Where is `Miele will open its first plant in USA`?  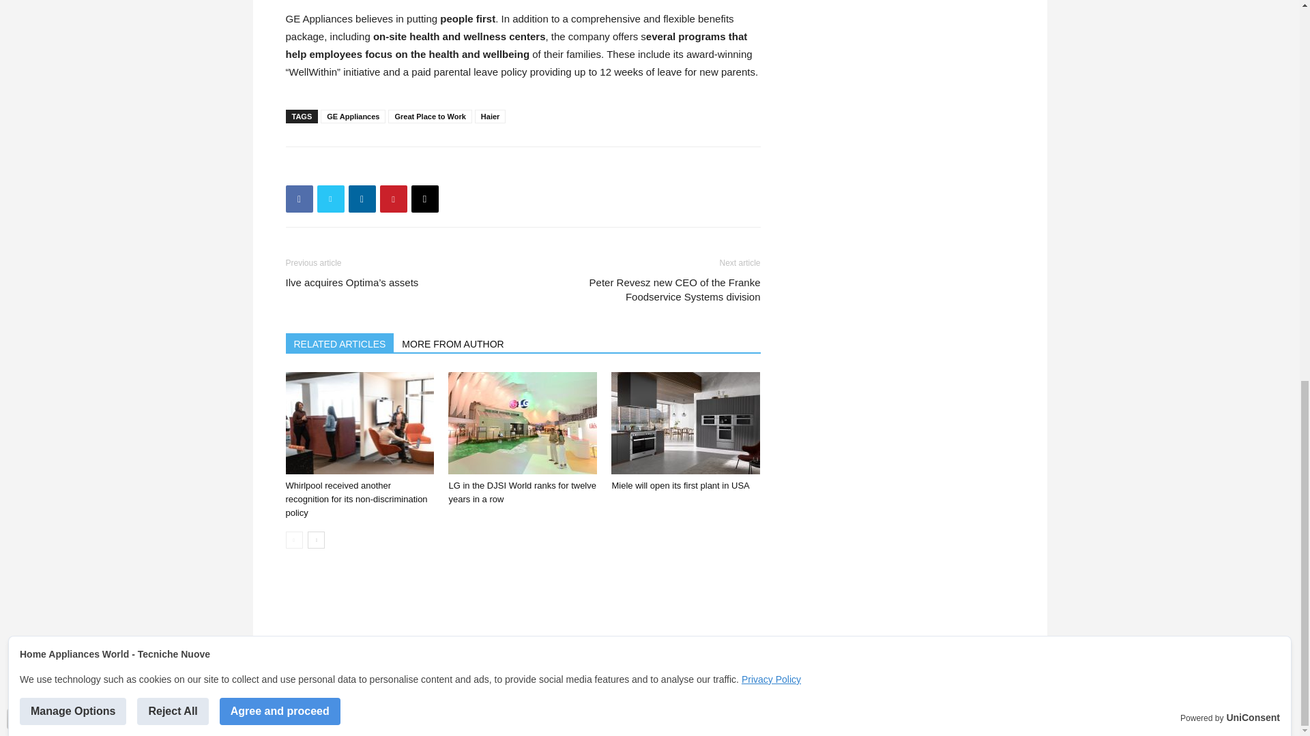
Miele will open its first plant in USA is located at coordinates (680, 485).